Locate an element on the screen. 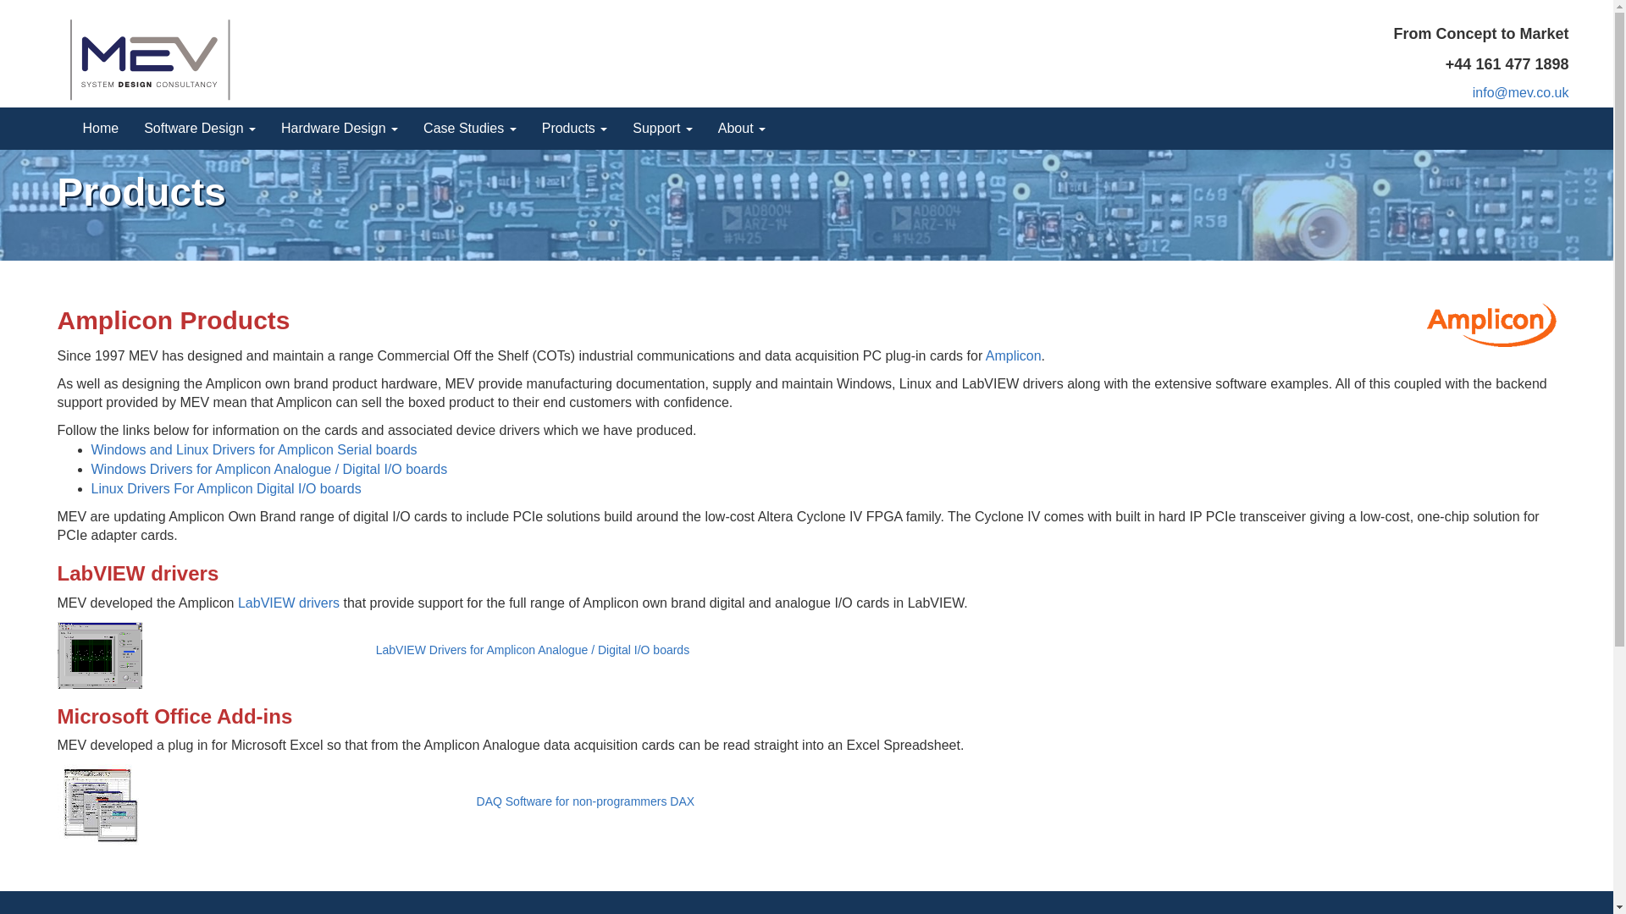 This screenshot has height=914, width=1626. Products is located at coordinates (575, 129).